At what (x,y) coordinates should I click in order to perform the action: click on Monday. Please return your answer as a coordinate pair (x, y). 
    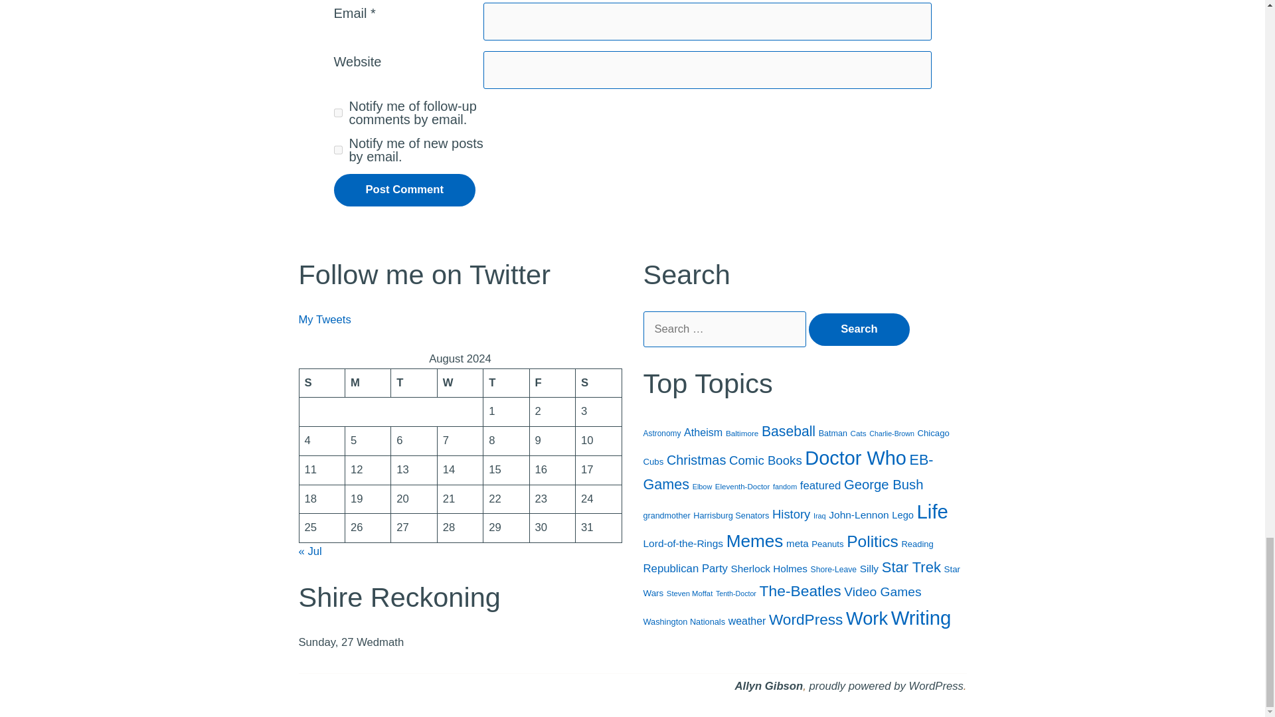
    Looking at the image, I should click on (367, 383).